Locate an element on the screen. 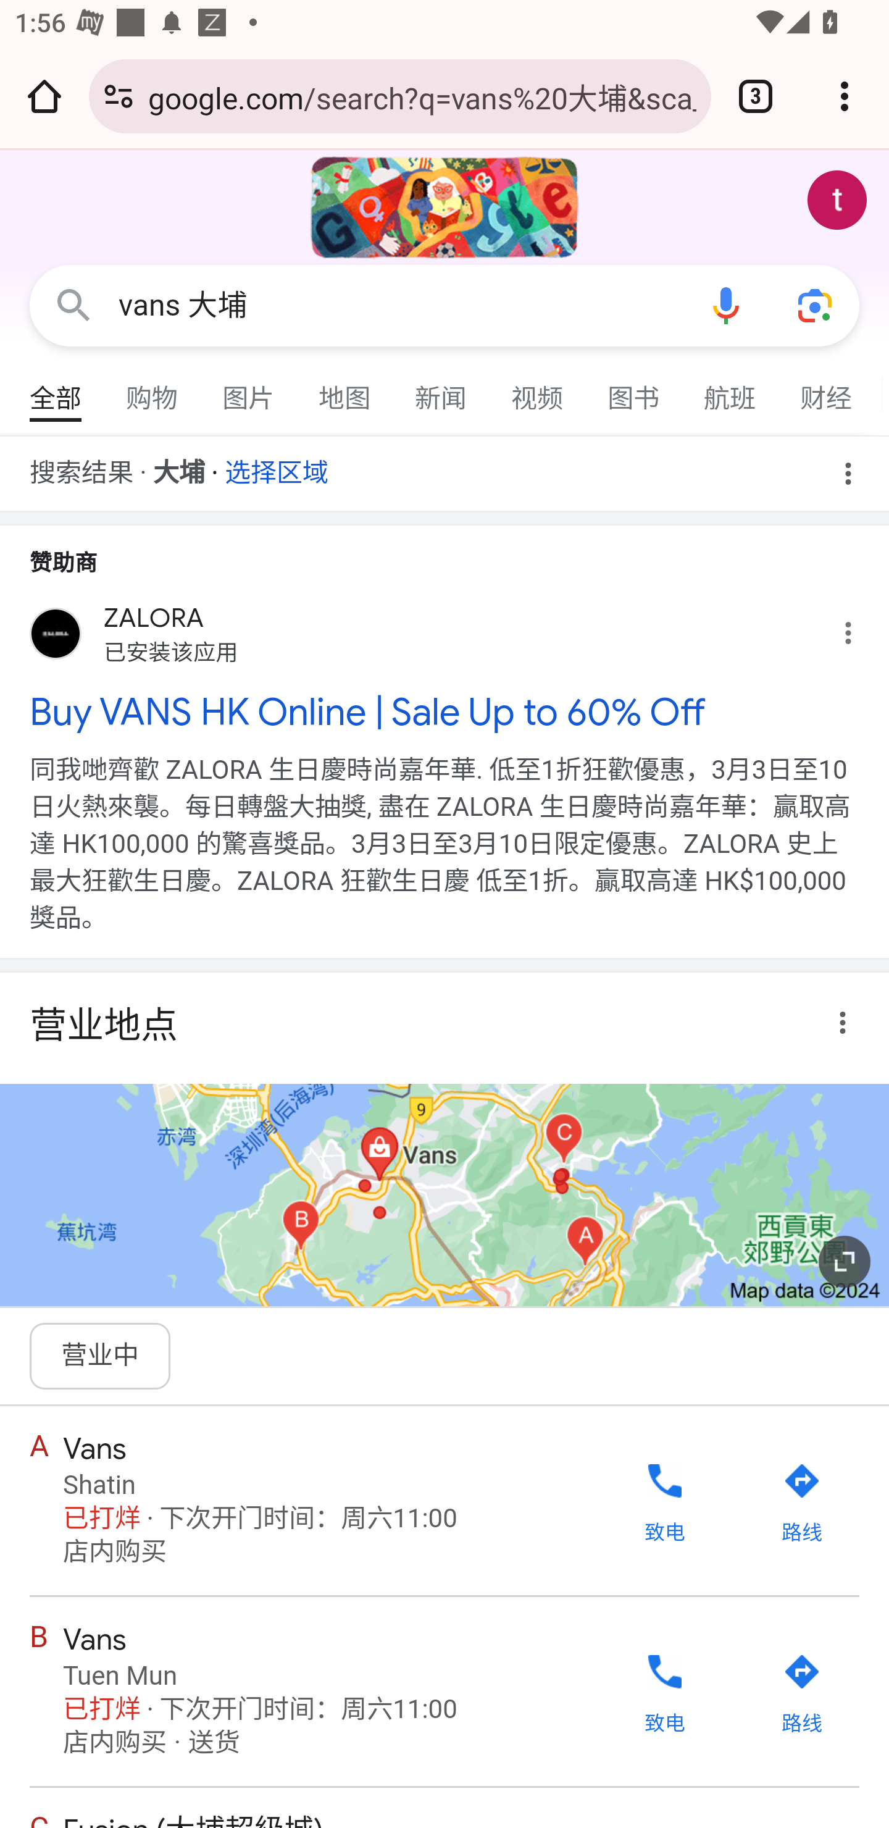  Connection is secure is located at coordinates (119, 96).